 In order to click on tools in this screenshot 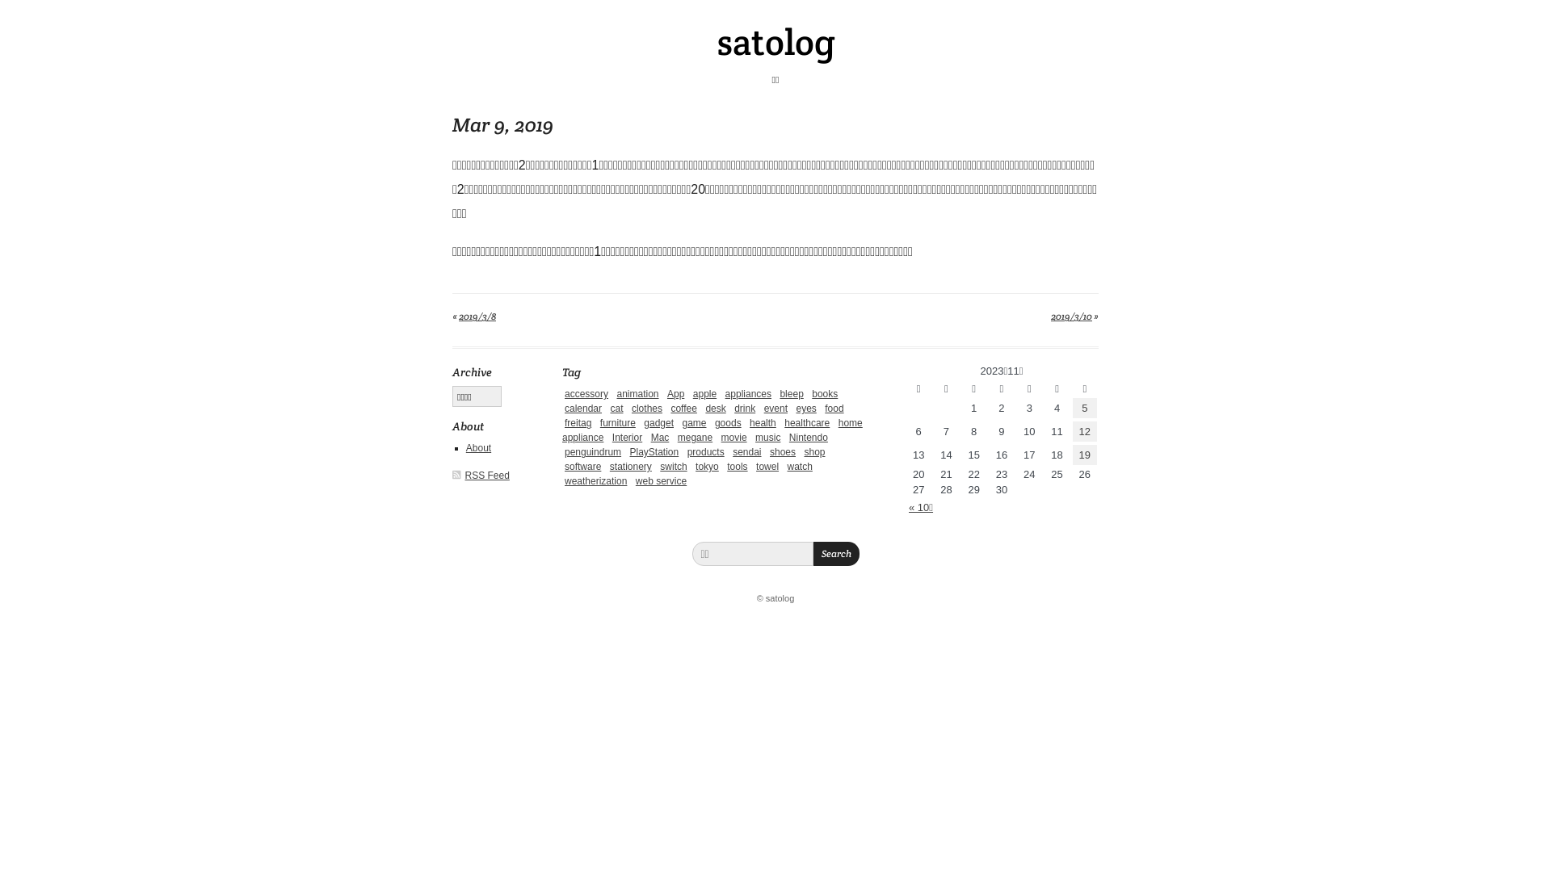, I will do `click(737, 467)`.